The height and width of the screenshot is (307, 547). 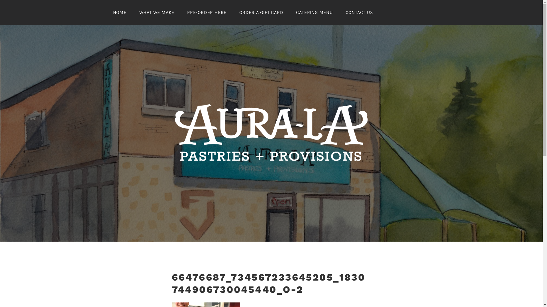 What do you see at coordinates (157, 13) in the screenshot?
I see `WHAT WE MAKE` at bounding box center [157, 13].